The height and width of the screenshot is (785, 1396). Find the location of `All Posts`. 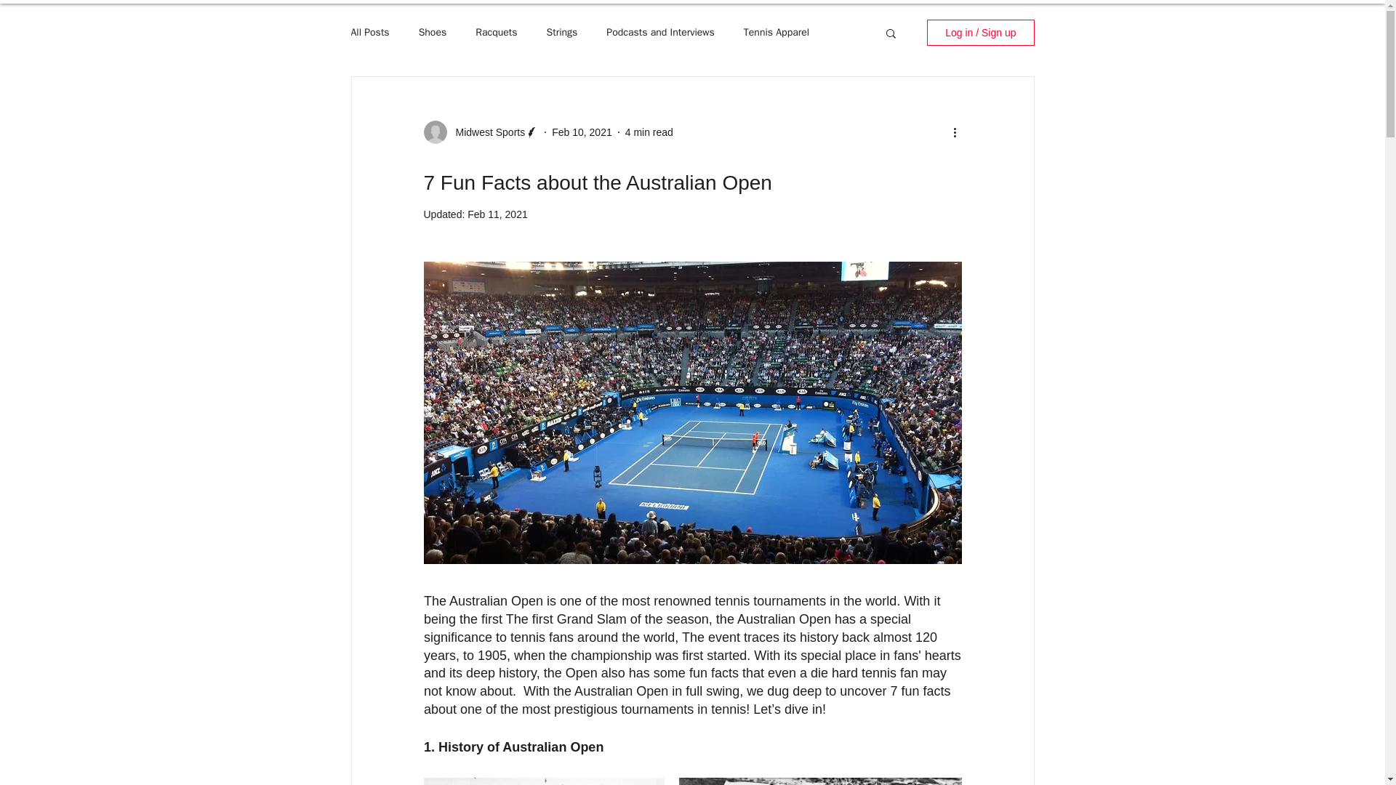

All Posts is located at coordinates (369, 32).